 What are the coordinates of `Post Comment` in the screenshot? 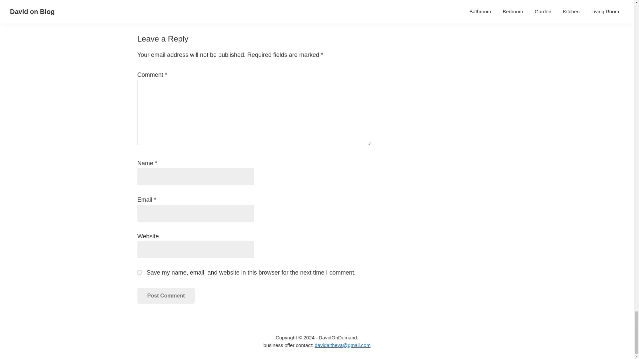 It's located at (166, 296).